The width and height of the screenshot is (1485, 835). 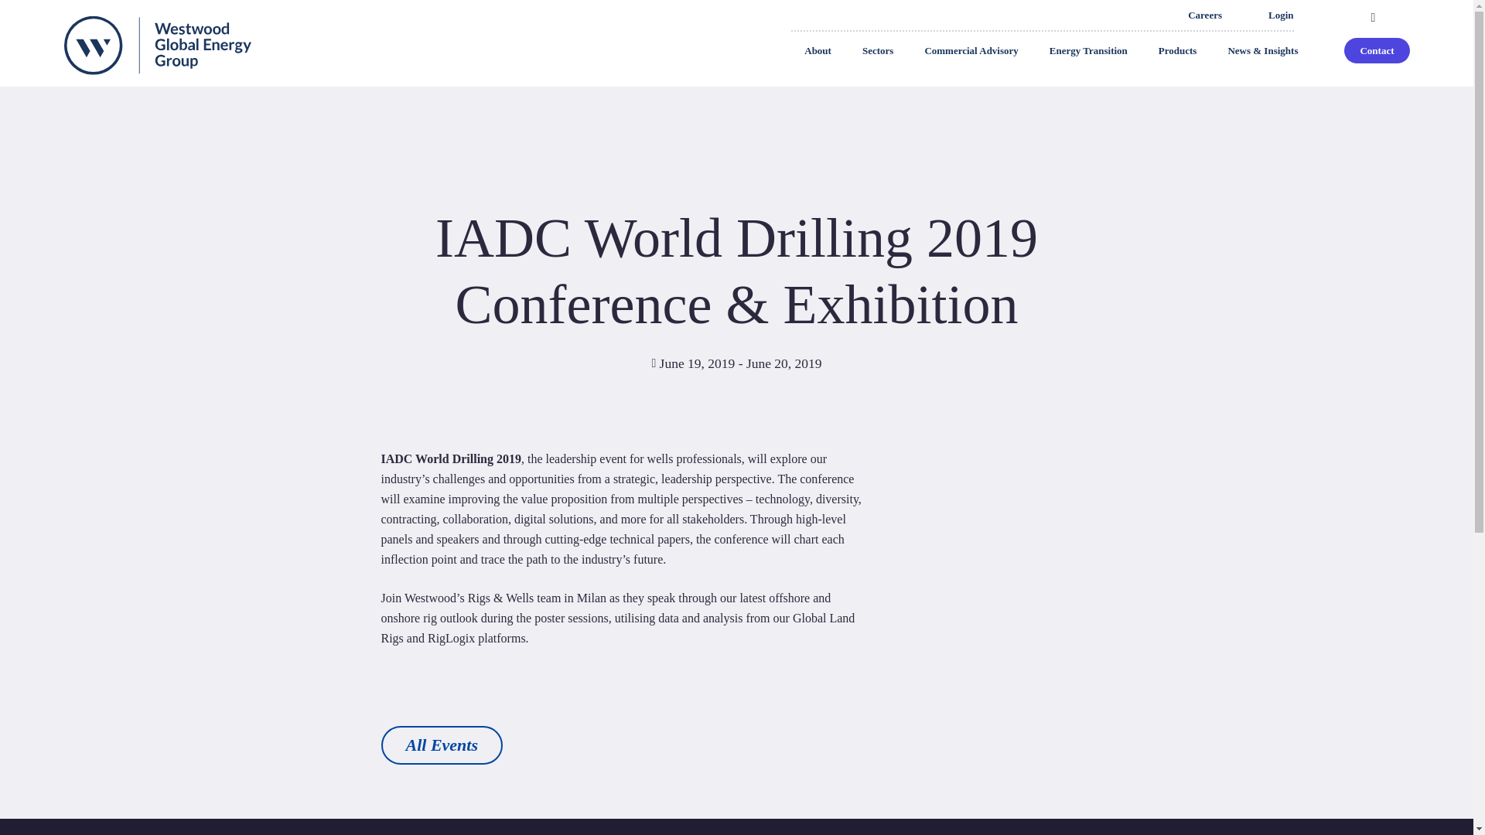 What do you see at coordinates (1205, 15) in the screenshot?
I see `Careers` at bounding box center [1205, 15].